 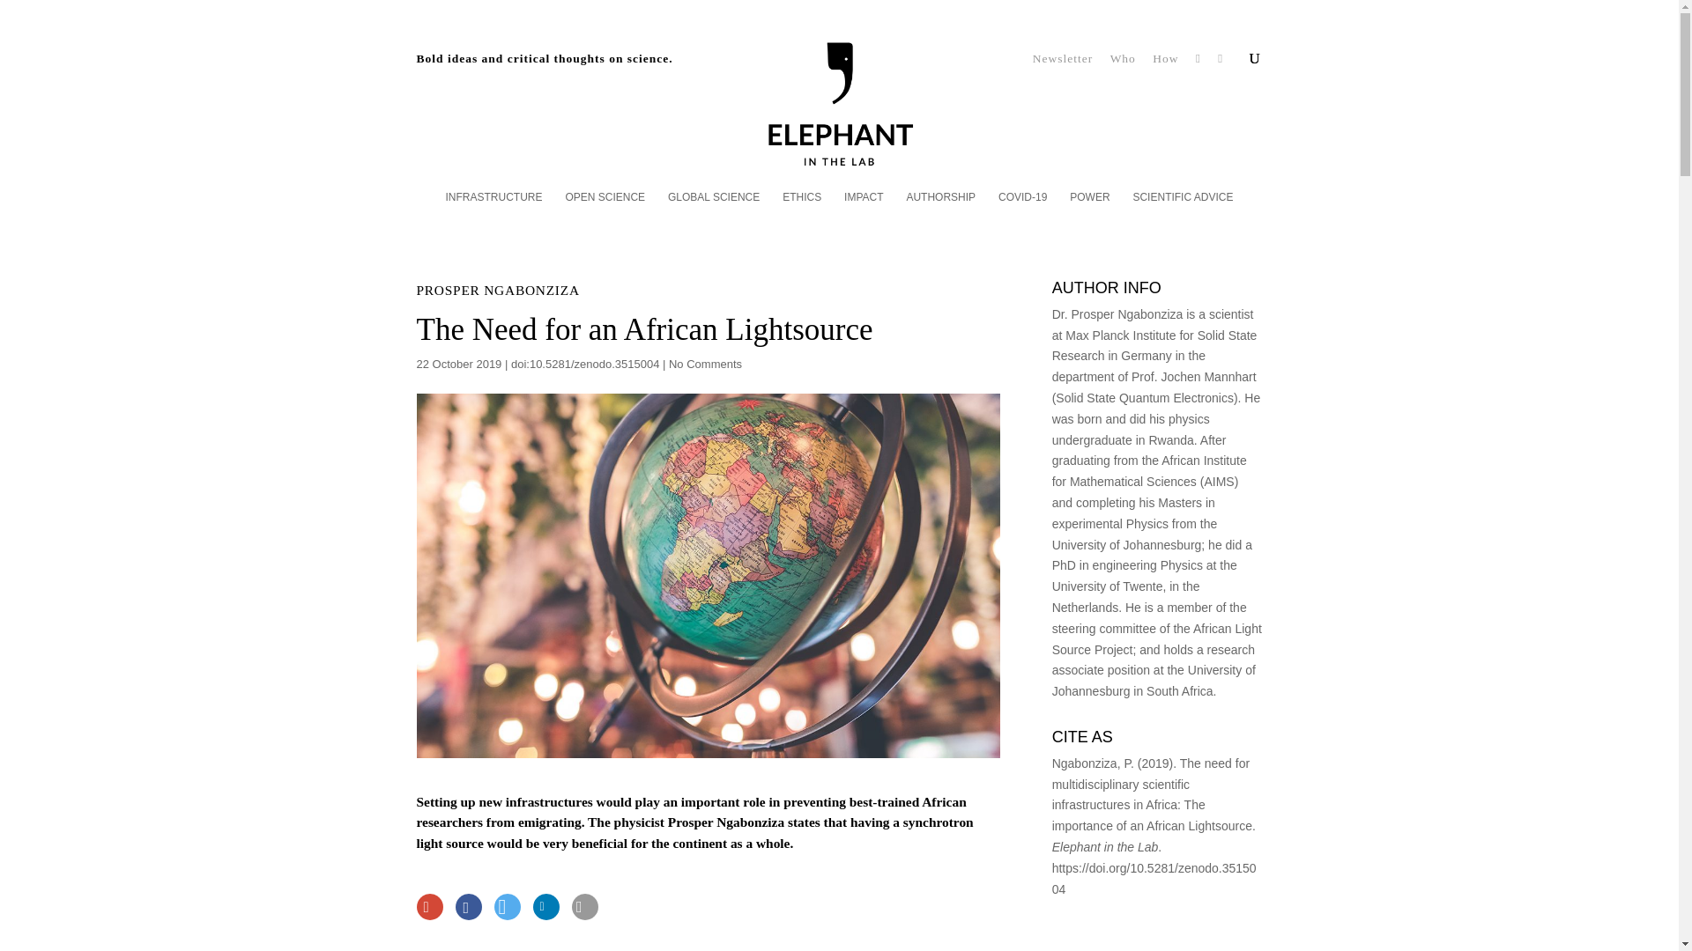 I want to click on Visit publication on zenodo, so click(x=1154, y=879).